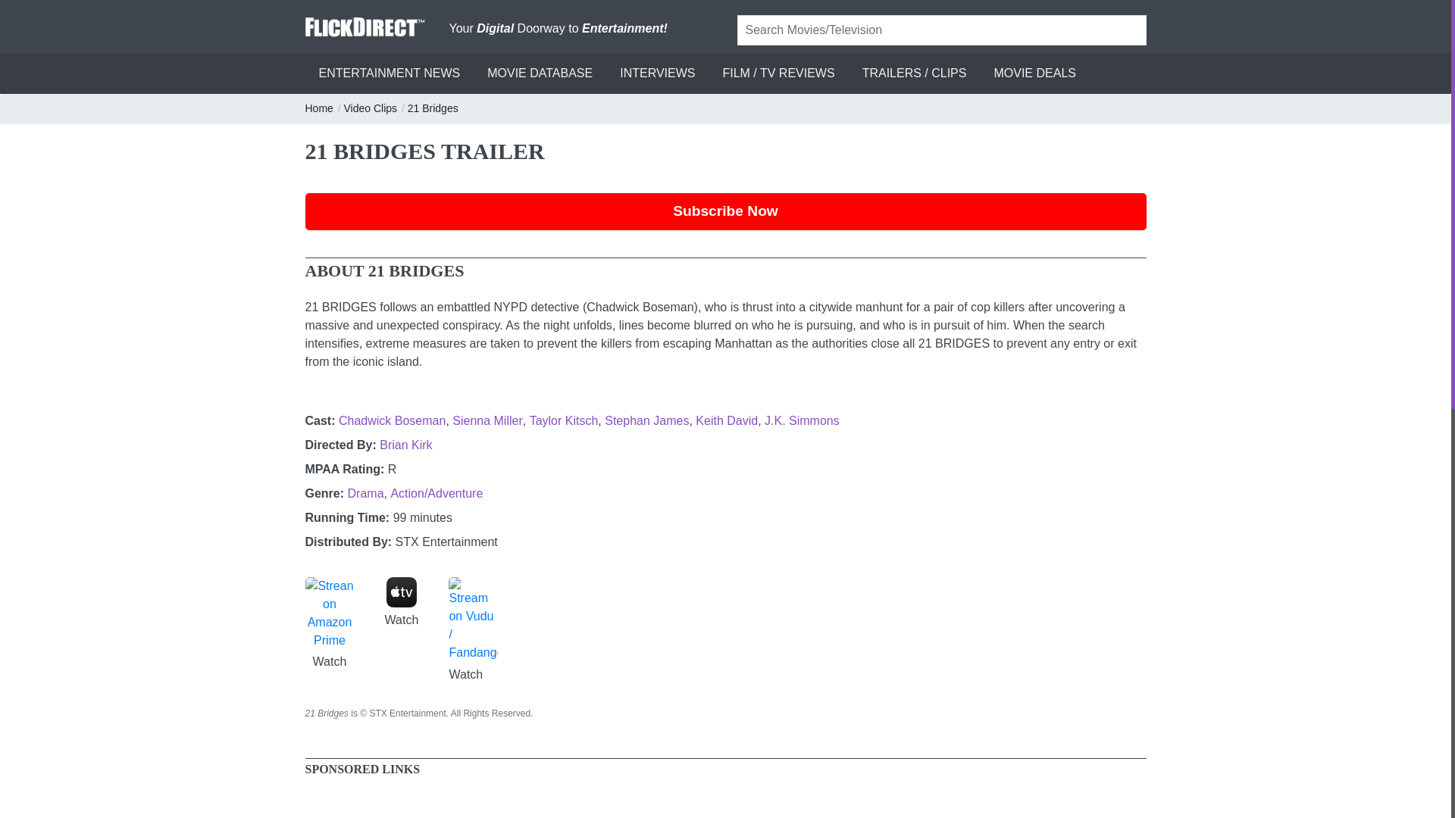 The width and height of the screenshot is (1455, 818). I want to click on 21 Bridges, so click(433, 108).